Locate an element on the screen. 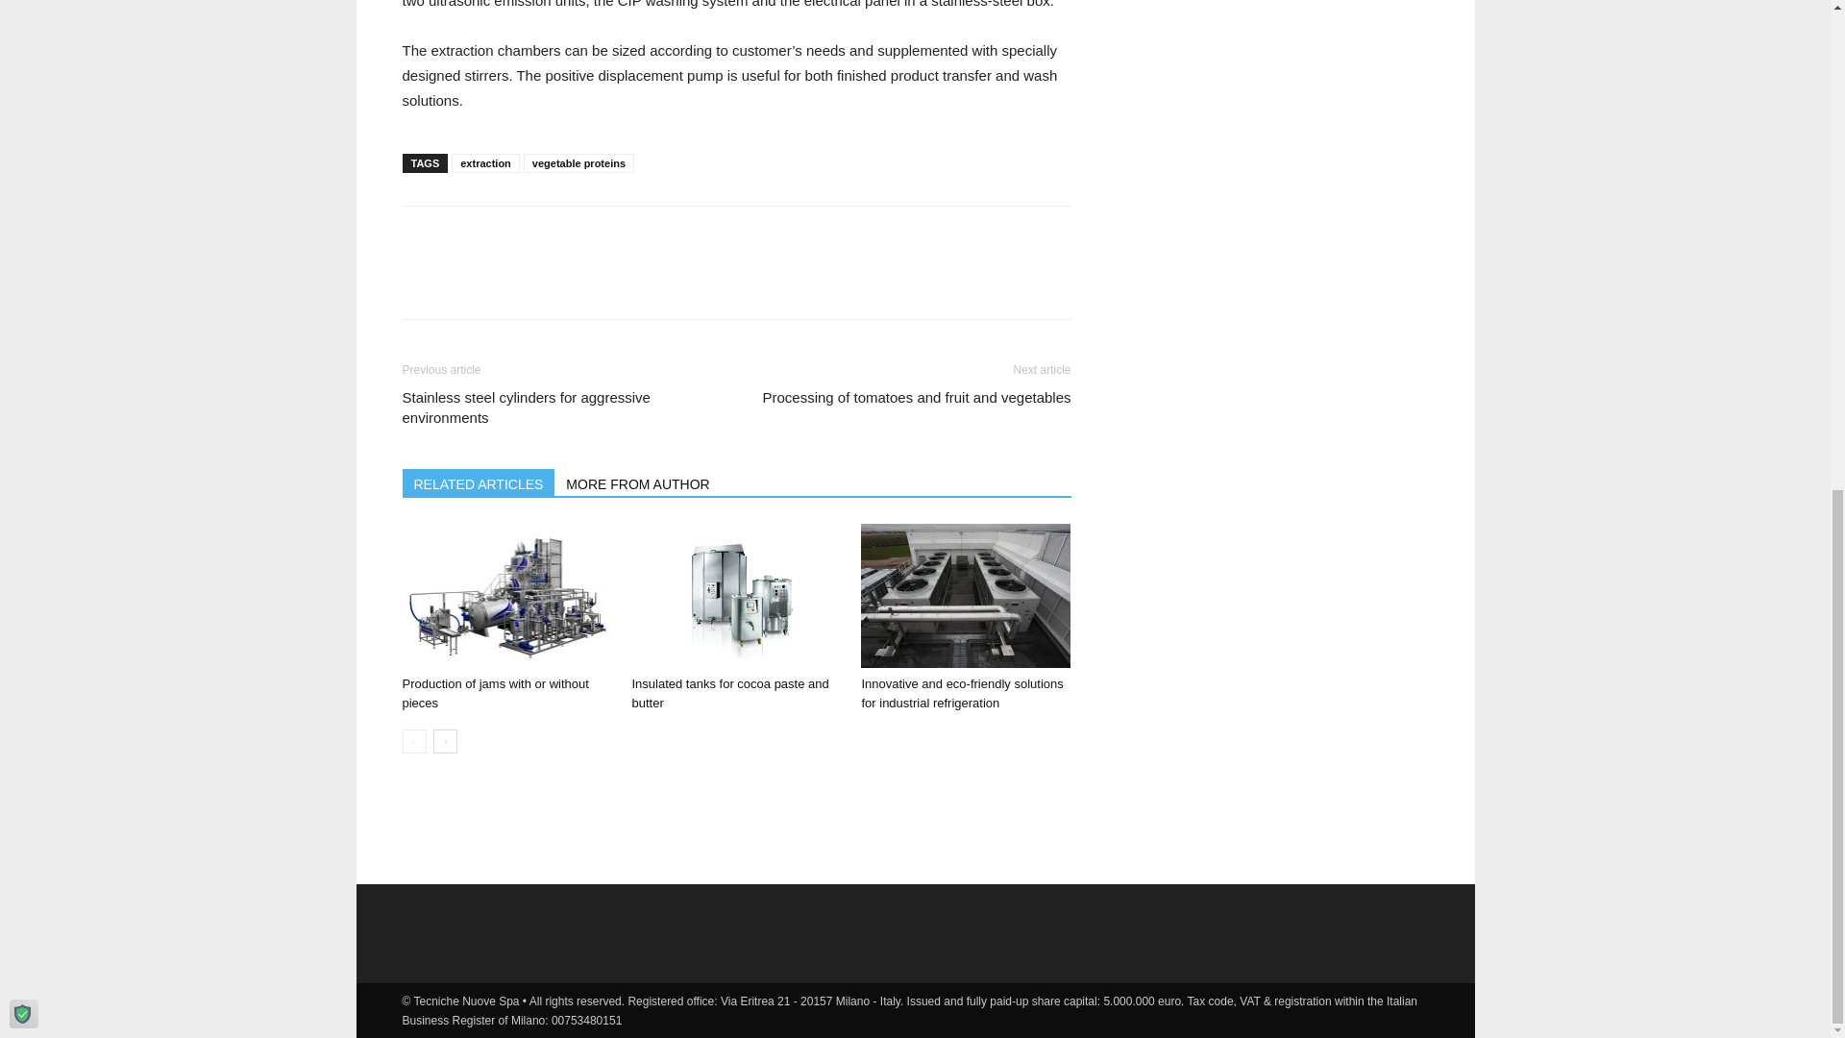  Stainless steel cylinders for aggressive environments is located at coordinates (557, 407).